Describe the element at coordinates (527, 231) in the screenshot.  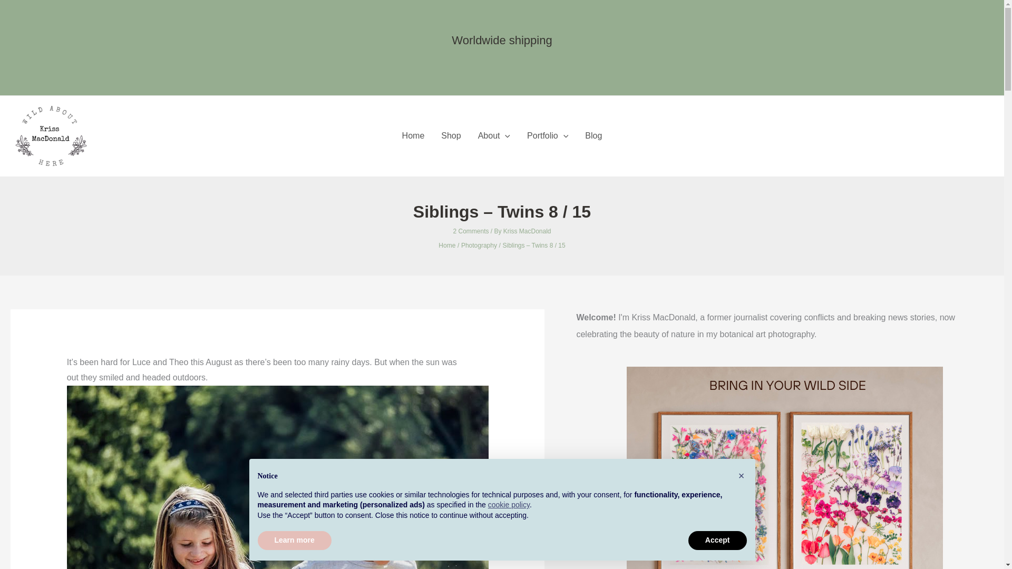
I see `Kriss MacDonald` at that location.